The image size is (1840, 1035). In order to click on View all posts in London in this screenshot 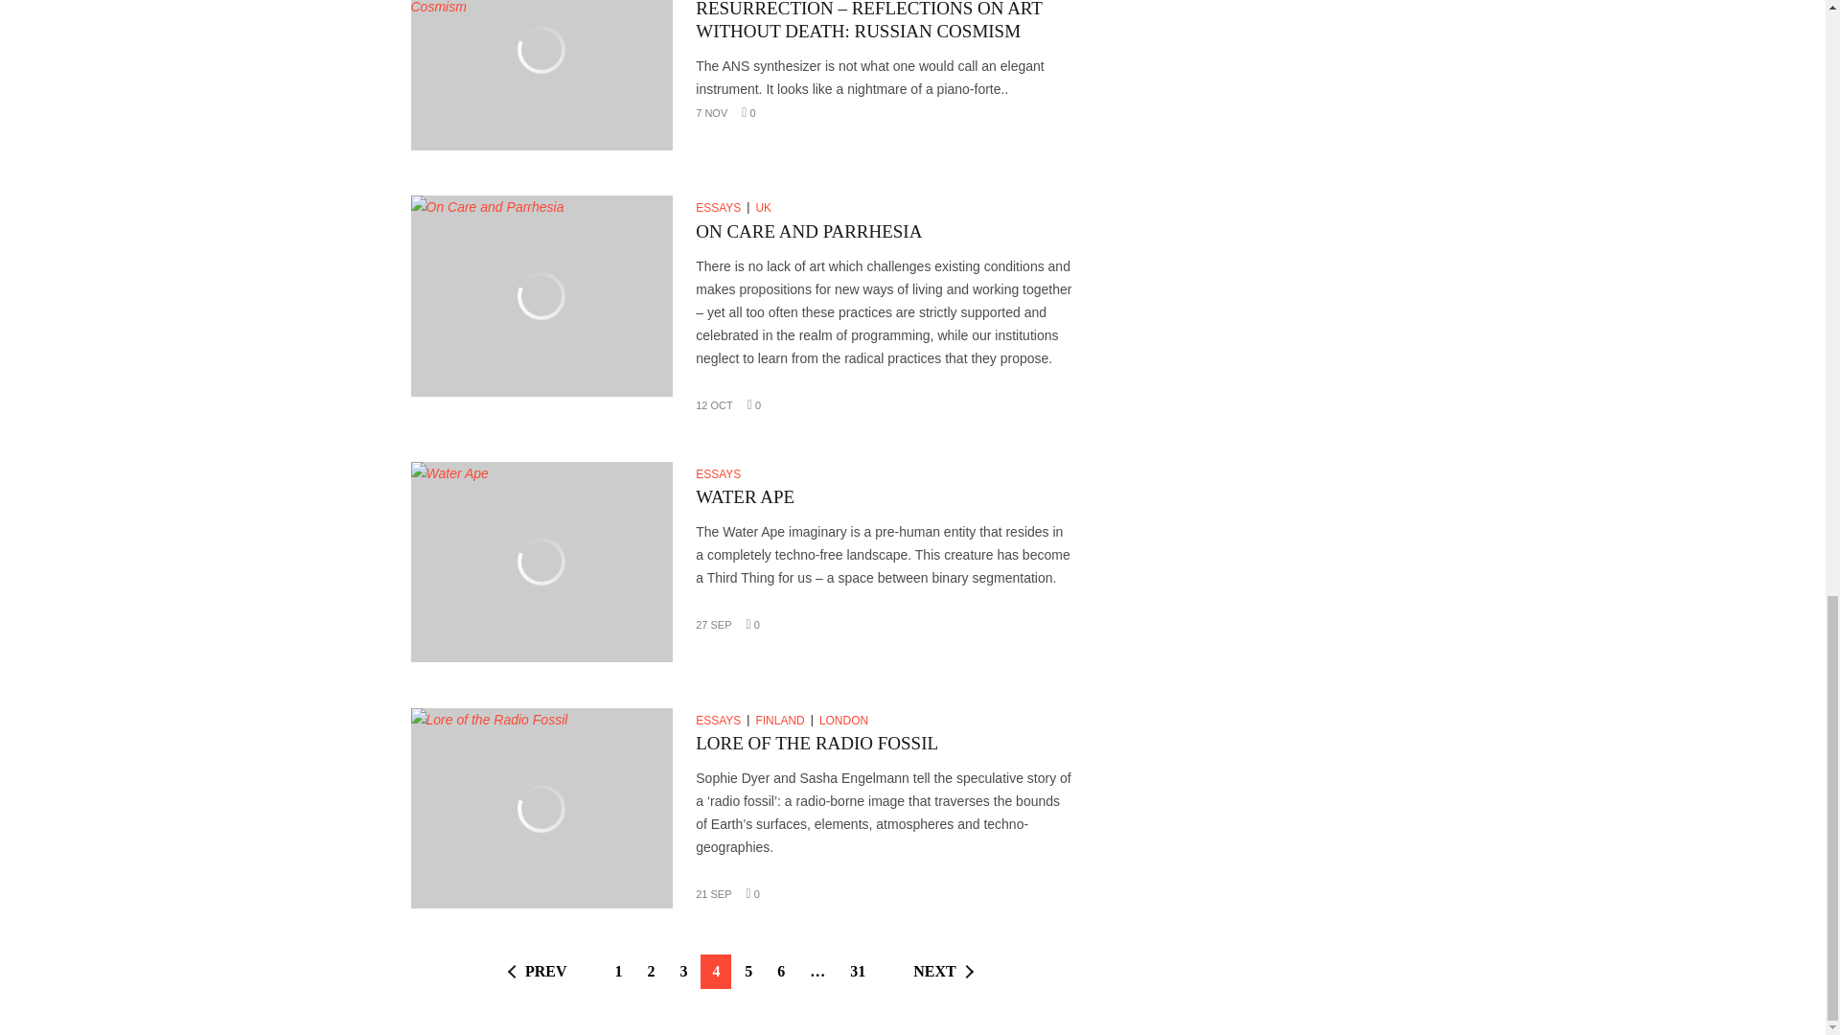, I will do `click(846, 721)`.